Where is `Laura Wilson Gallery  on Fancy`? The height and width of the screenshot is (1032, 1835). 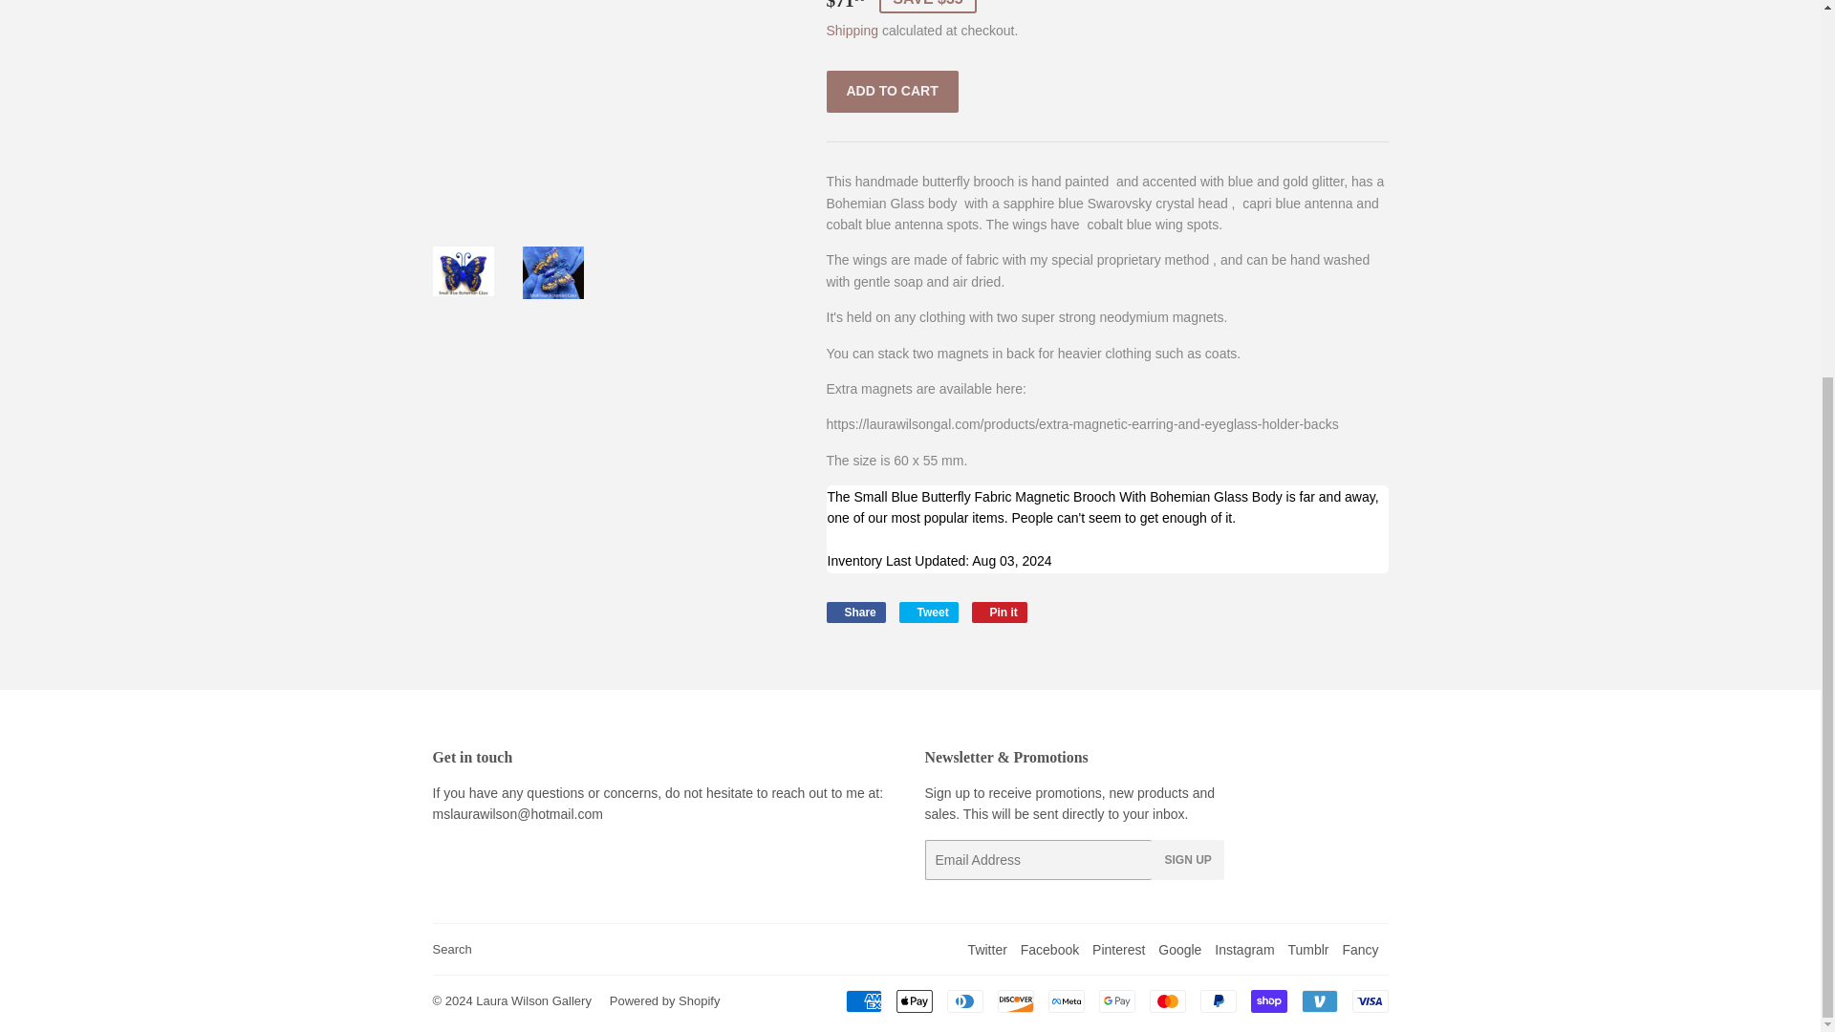 Laura Wilson Gallery  on Fancy is located at coordinates (1359, 950).